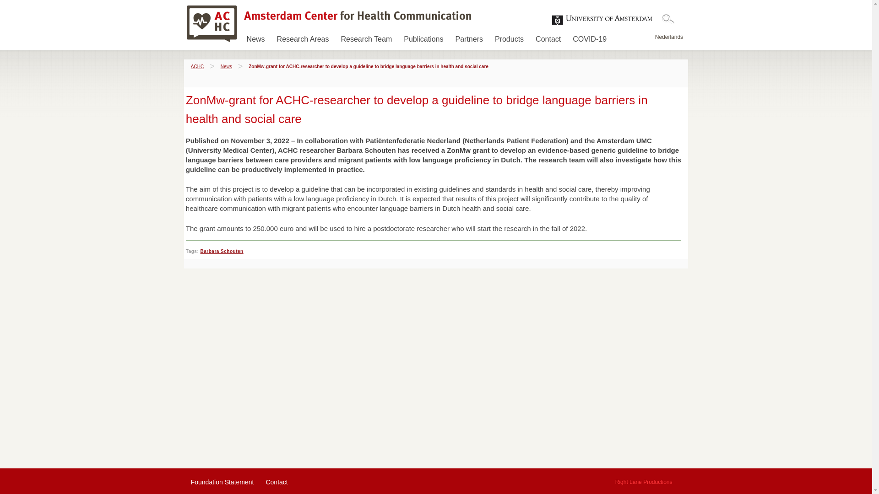 The image size is (879, 494). Describe the element at coordinates (668, 37) in the screenshot. I see `Nederlands` at that location.